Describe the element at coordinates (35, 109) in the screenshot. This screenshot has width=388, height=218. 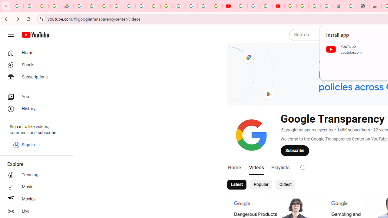
I see `History` at that location.